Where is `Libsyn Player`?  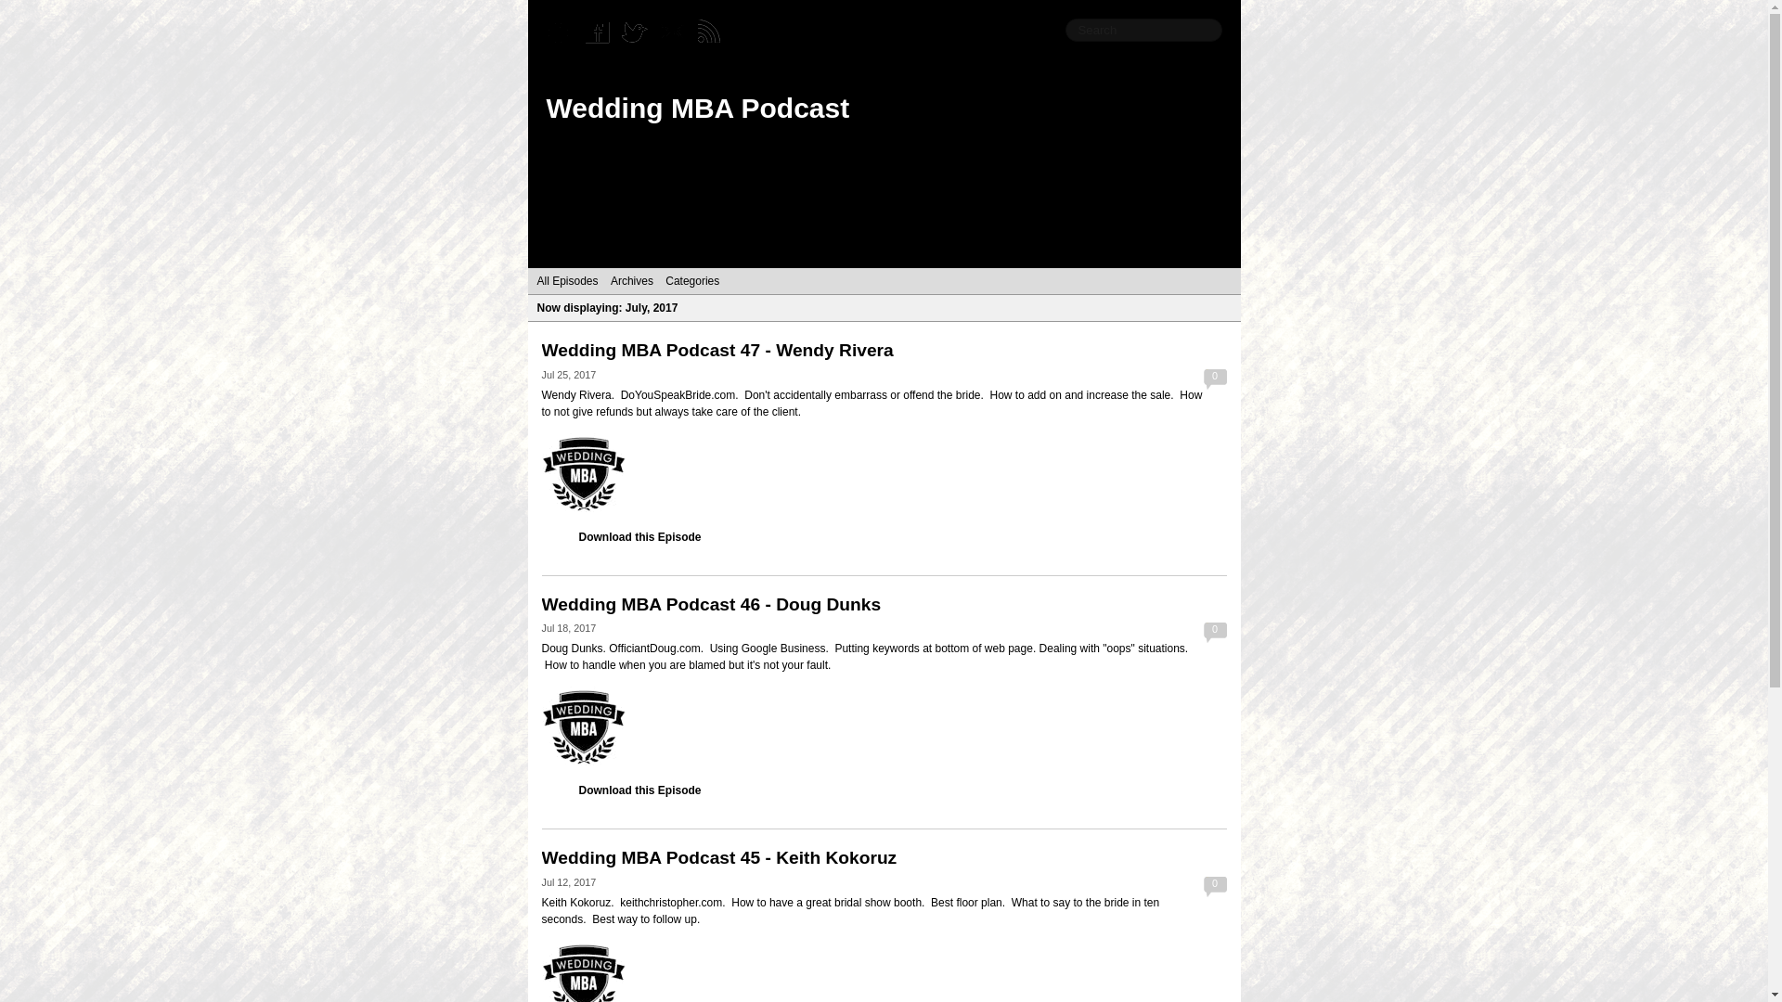 Libsyn Player is located at coordinates (884, 970).